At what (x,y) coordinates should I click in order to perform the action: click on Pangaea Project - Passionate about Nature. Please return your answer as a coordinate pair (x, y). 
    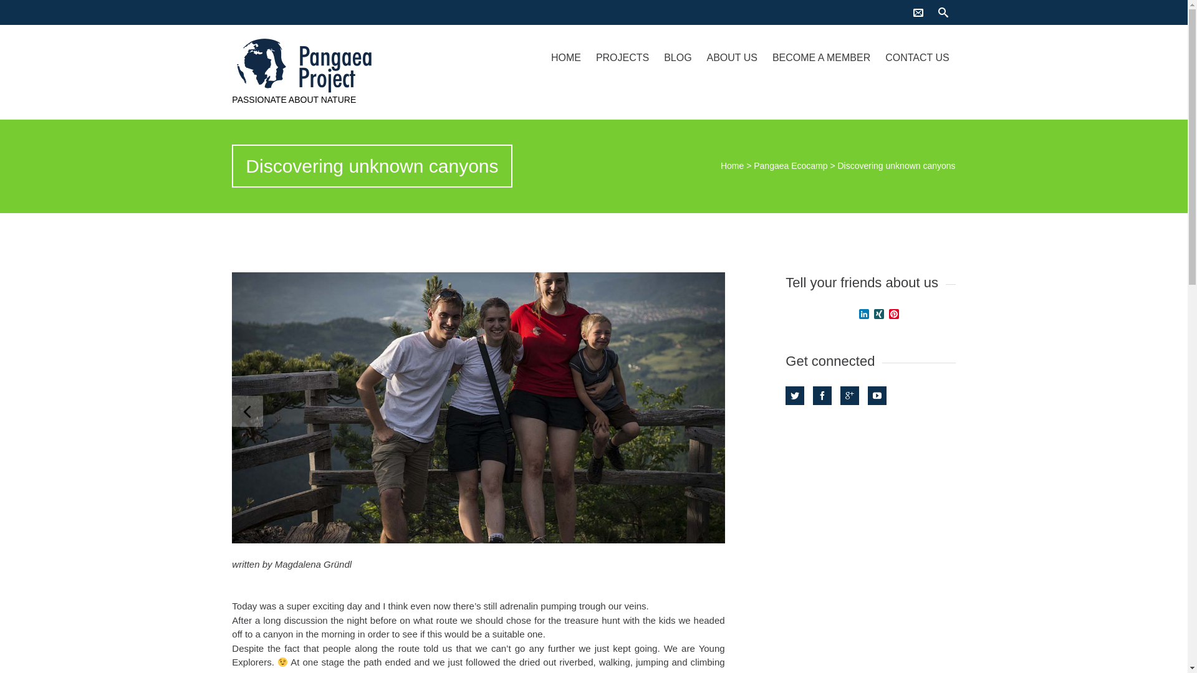
    Looking at the image, I should click on (340, 65).